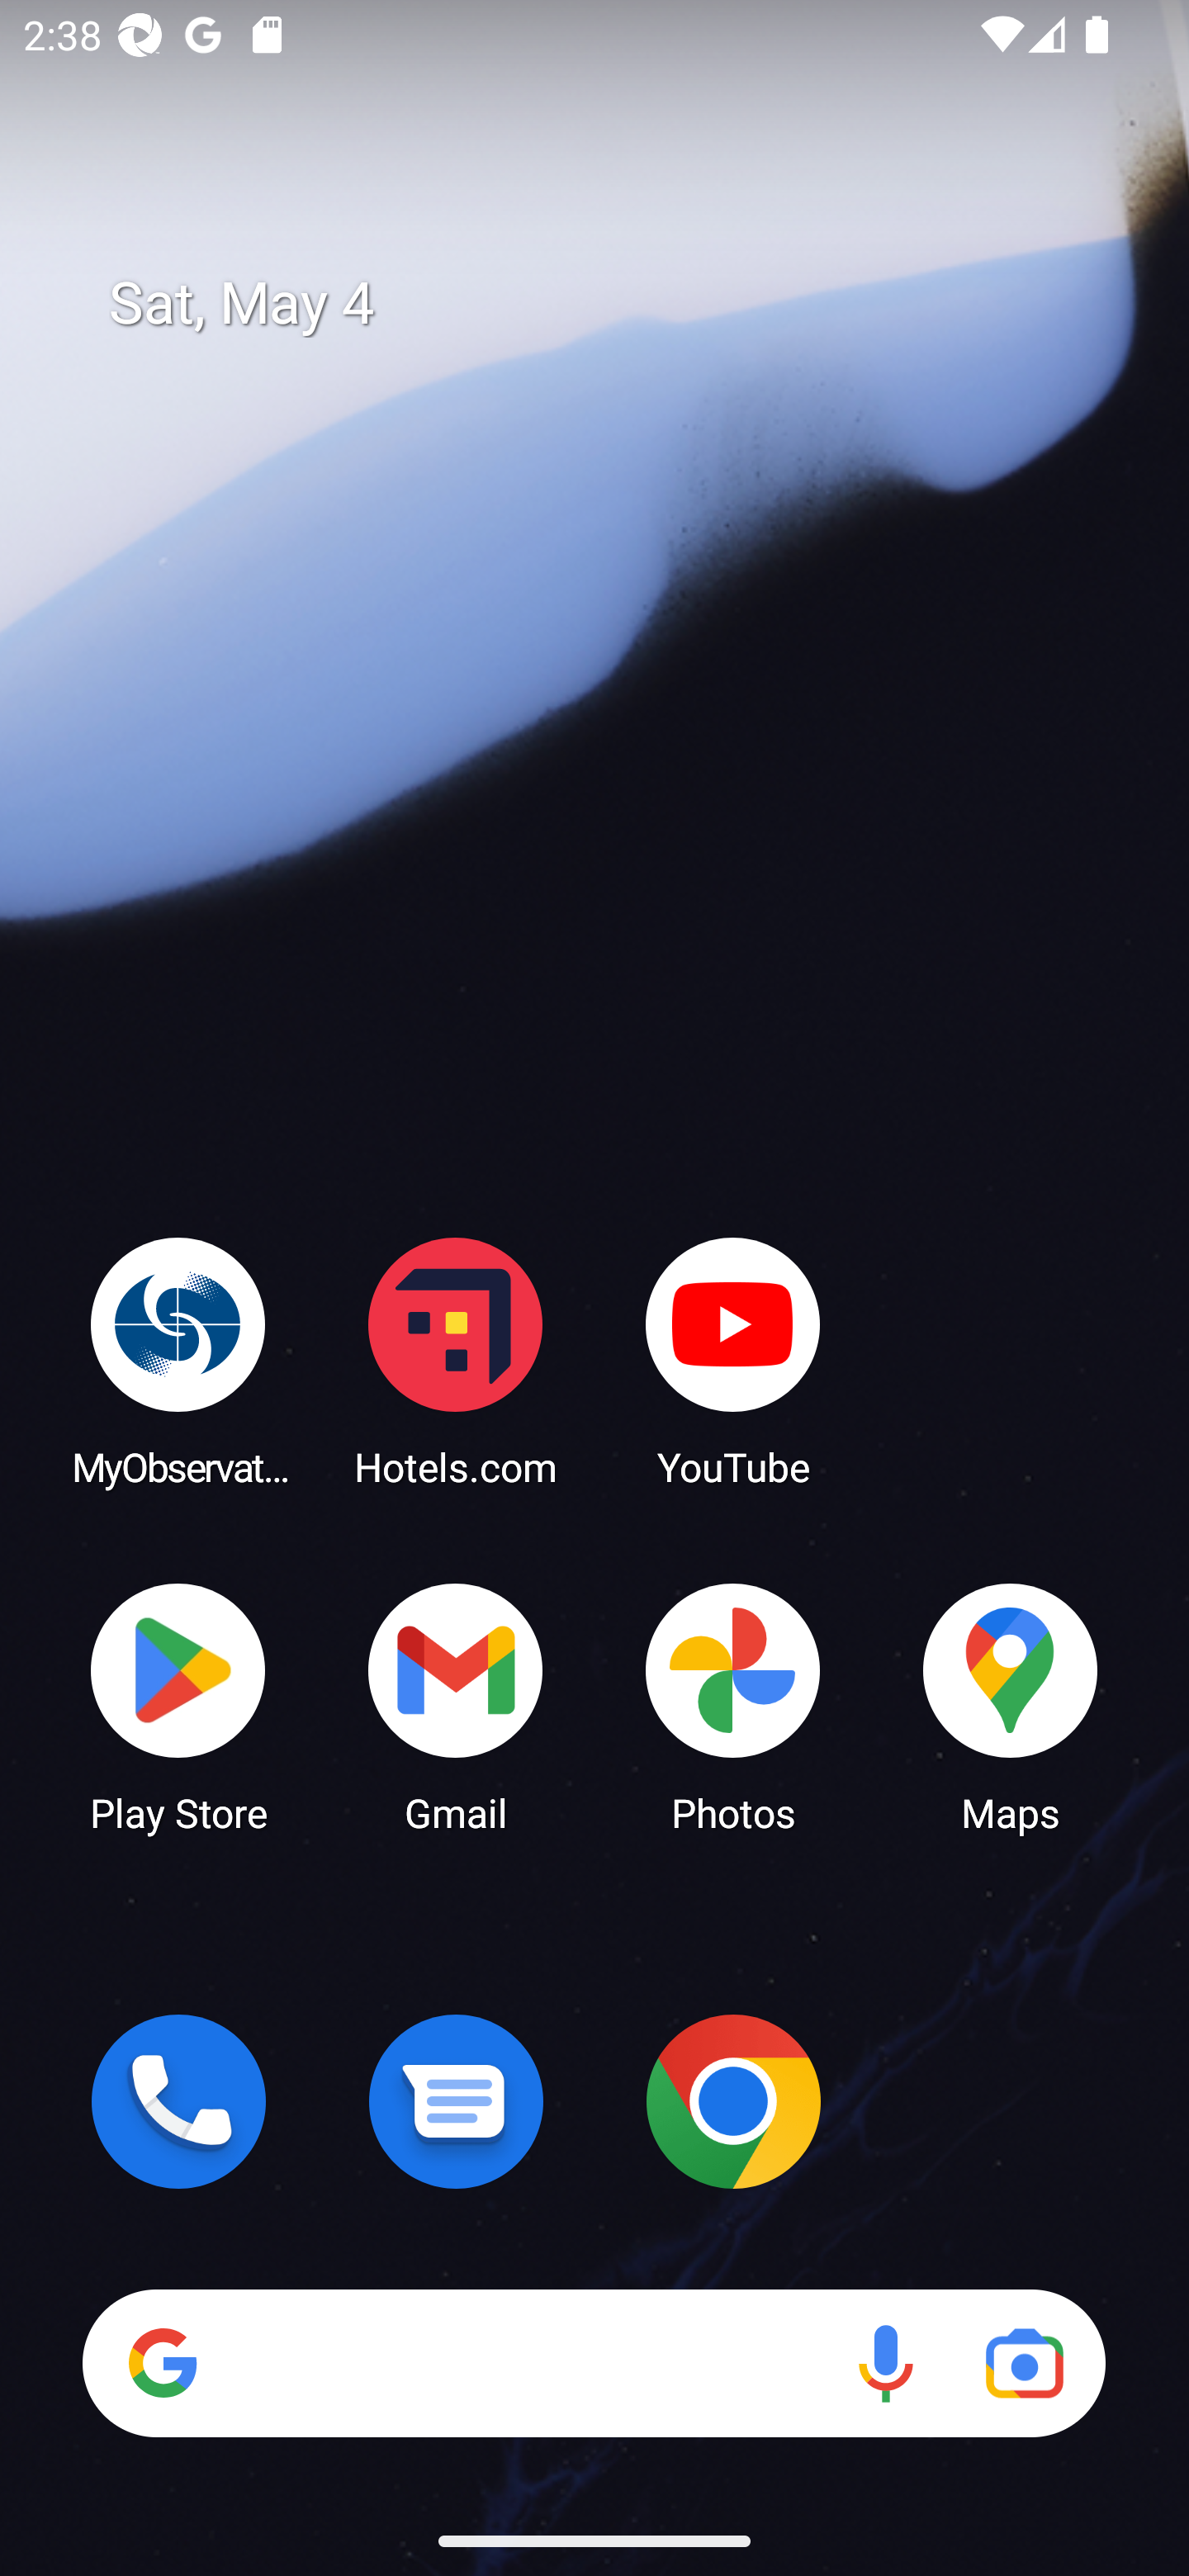 This screenshot has height=2576, width=1189. What do you see at coordinates (733, 1361) in the screenshot?
I see `YouTube` at bounding box center [733, 1361].